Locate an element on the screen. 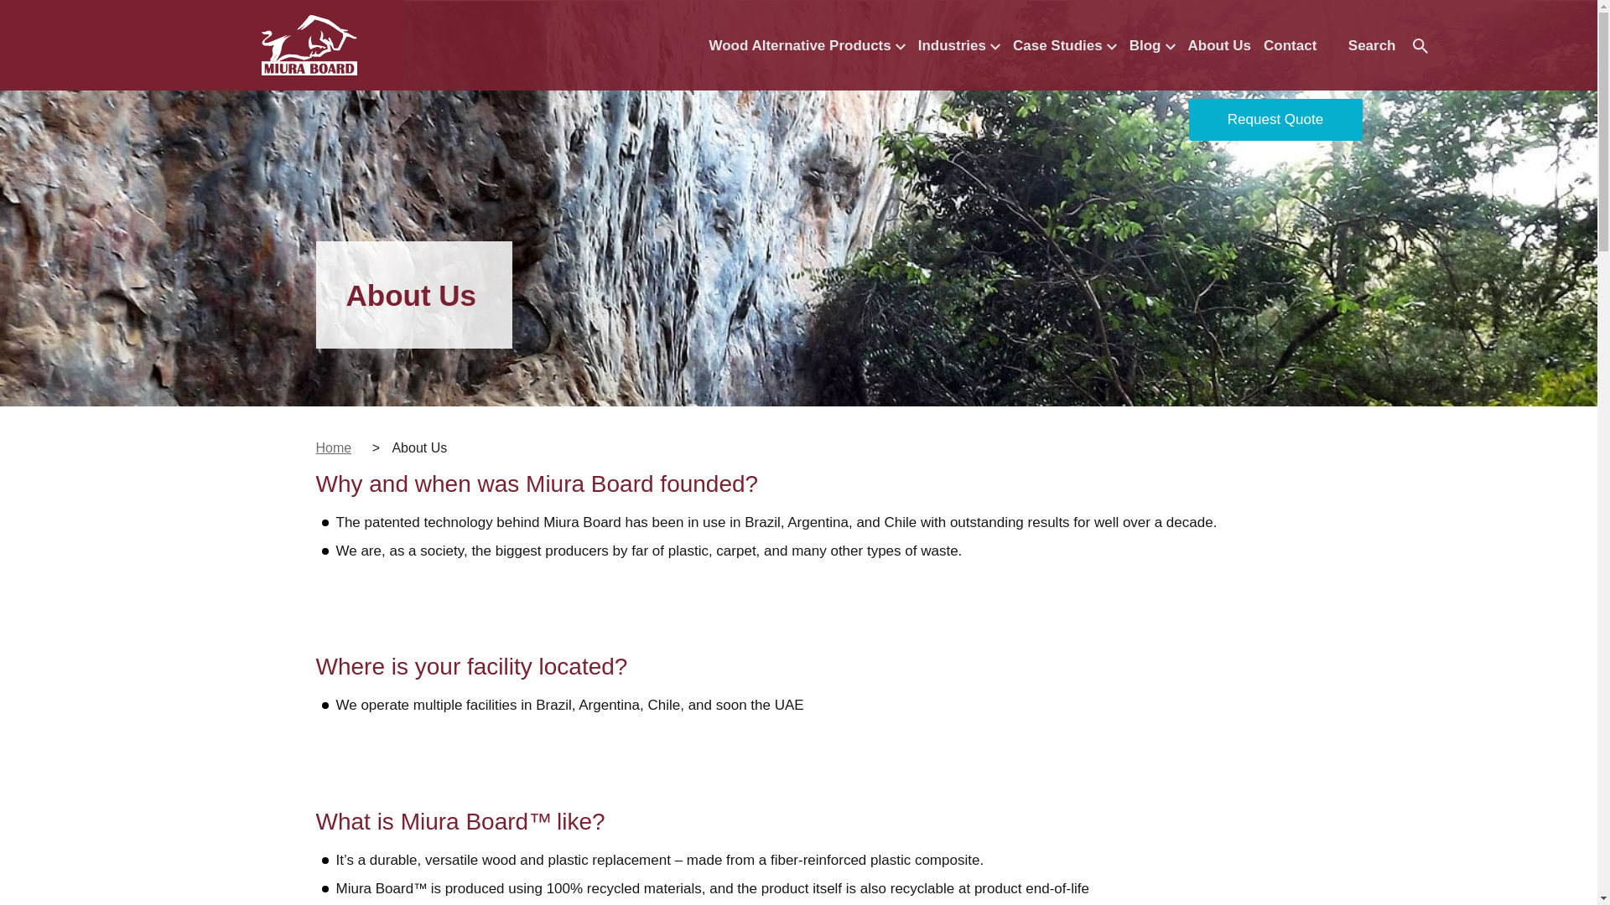 This screenshot has height=905, width=1610. Miura Board Logo is located at coordinates (309, 45).